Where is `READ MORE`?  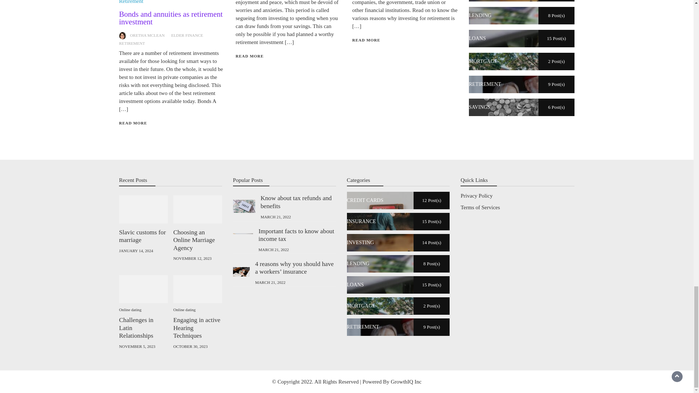
READ MORE is located at coordinates (249, 56).